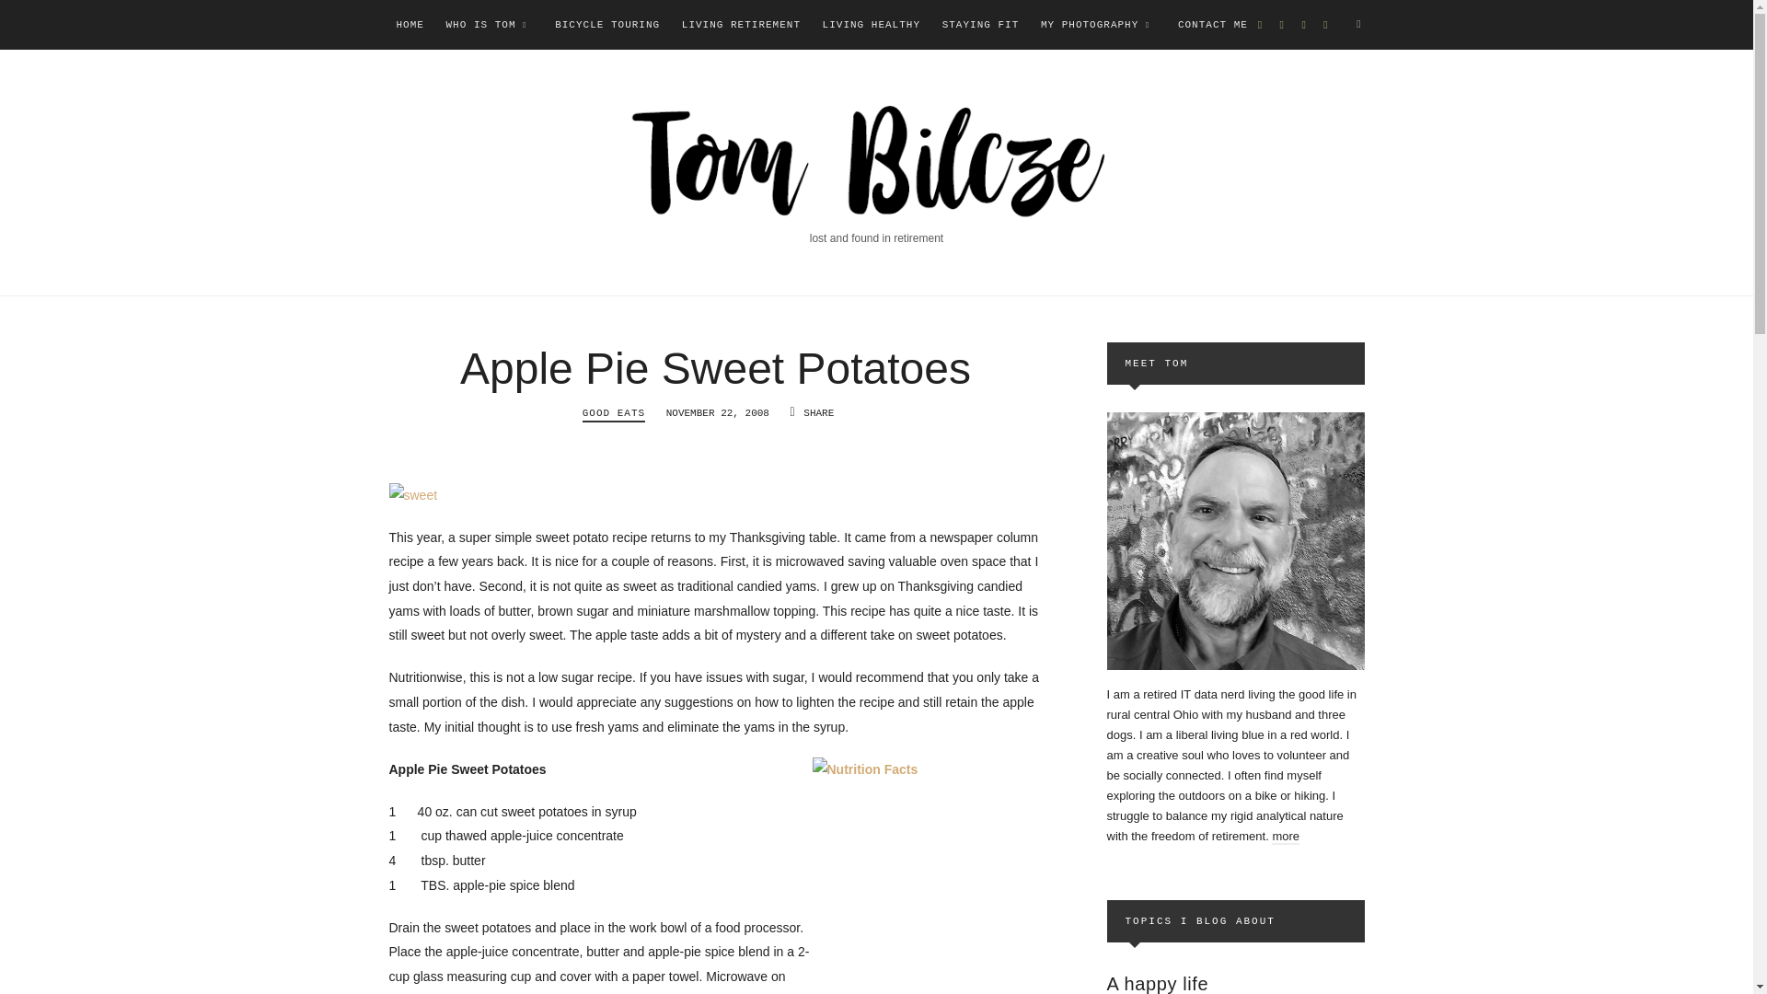 Image resolution: width=1767 pixels, height=994 pixels. I want to click on STAYING FIT, so click(980, 25).